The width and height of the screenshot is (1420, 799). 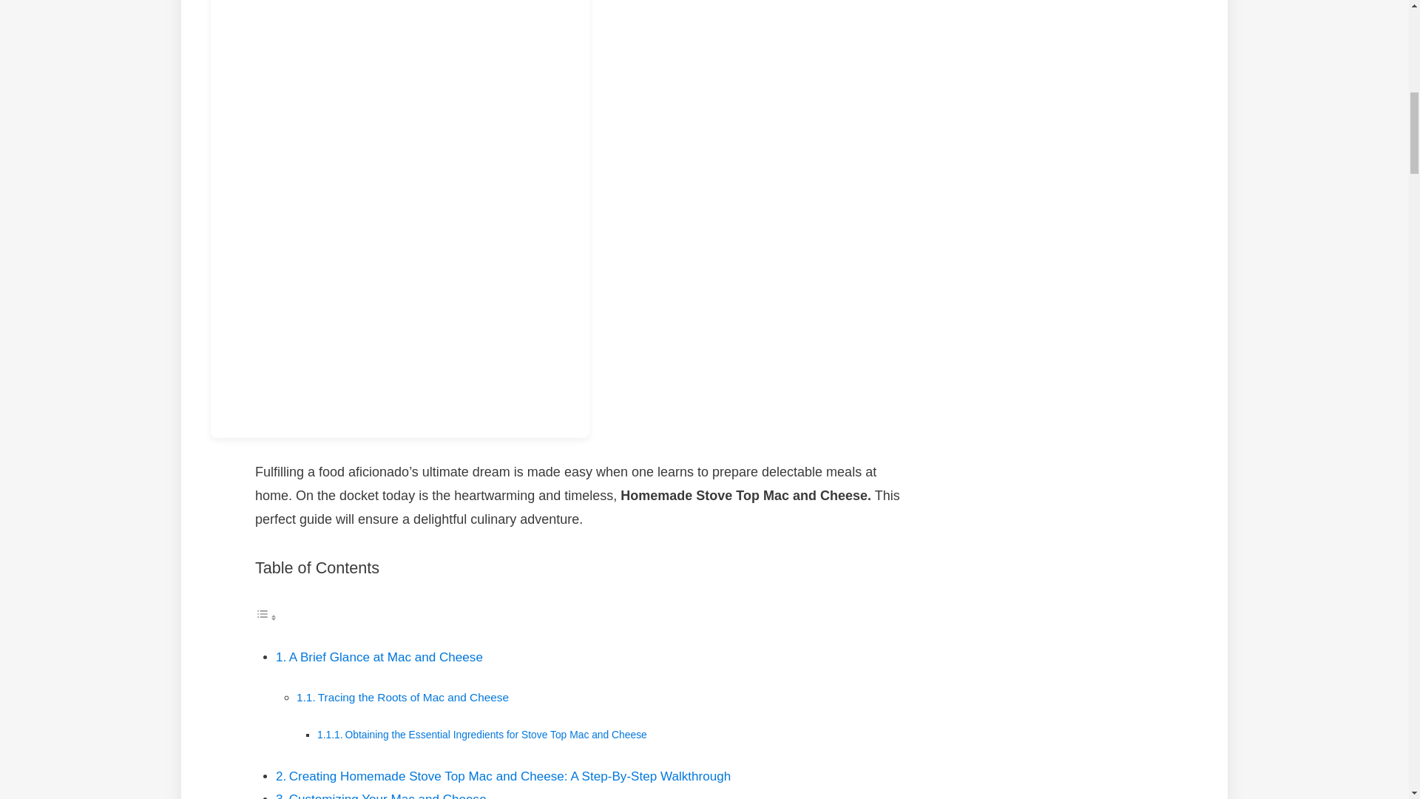 What do you see at coordinates (1372, 702) in the screenshot?
I see `Scroll back to top` at bounding box center [1372, 702].